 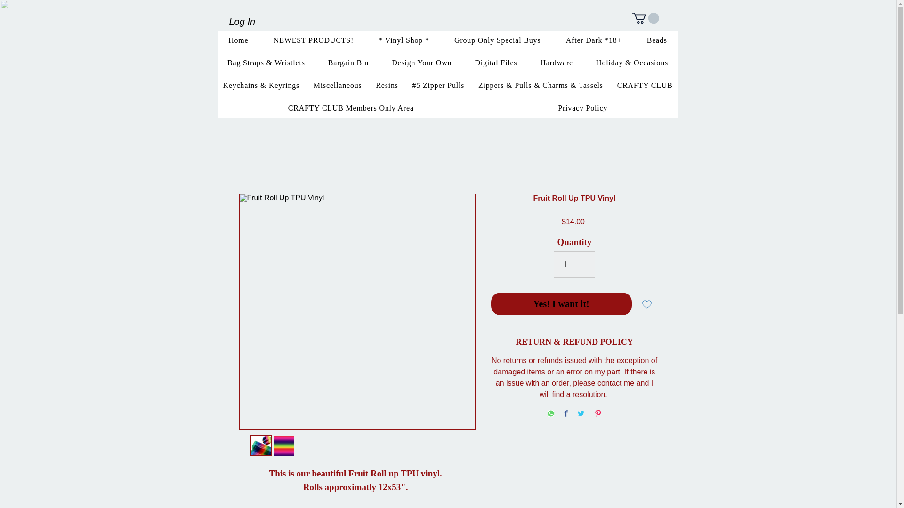 What do you see at coordinates (496, 63) in the screenshot?
I see `Digital Files` at bounding box center [496, 63].